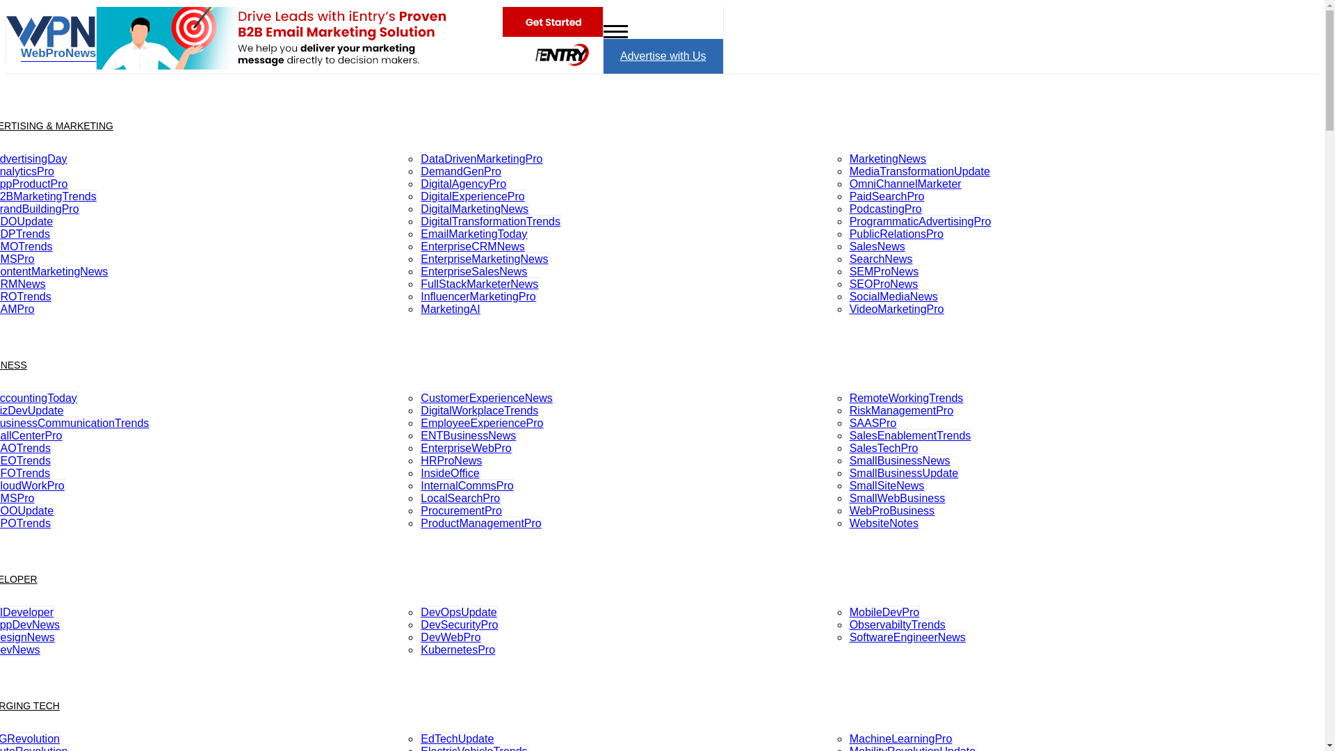 The height and width of the screenshot is (751, 1335). What do you see at coordinates (481, 159) in the screenshot?
I see `DataDrivenMarketingPro` at bounding box center [481, 159].